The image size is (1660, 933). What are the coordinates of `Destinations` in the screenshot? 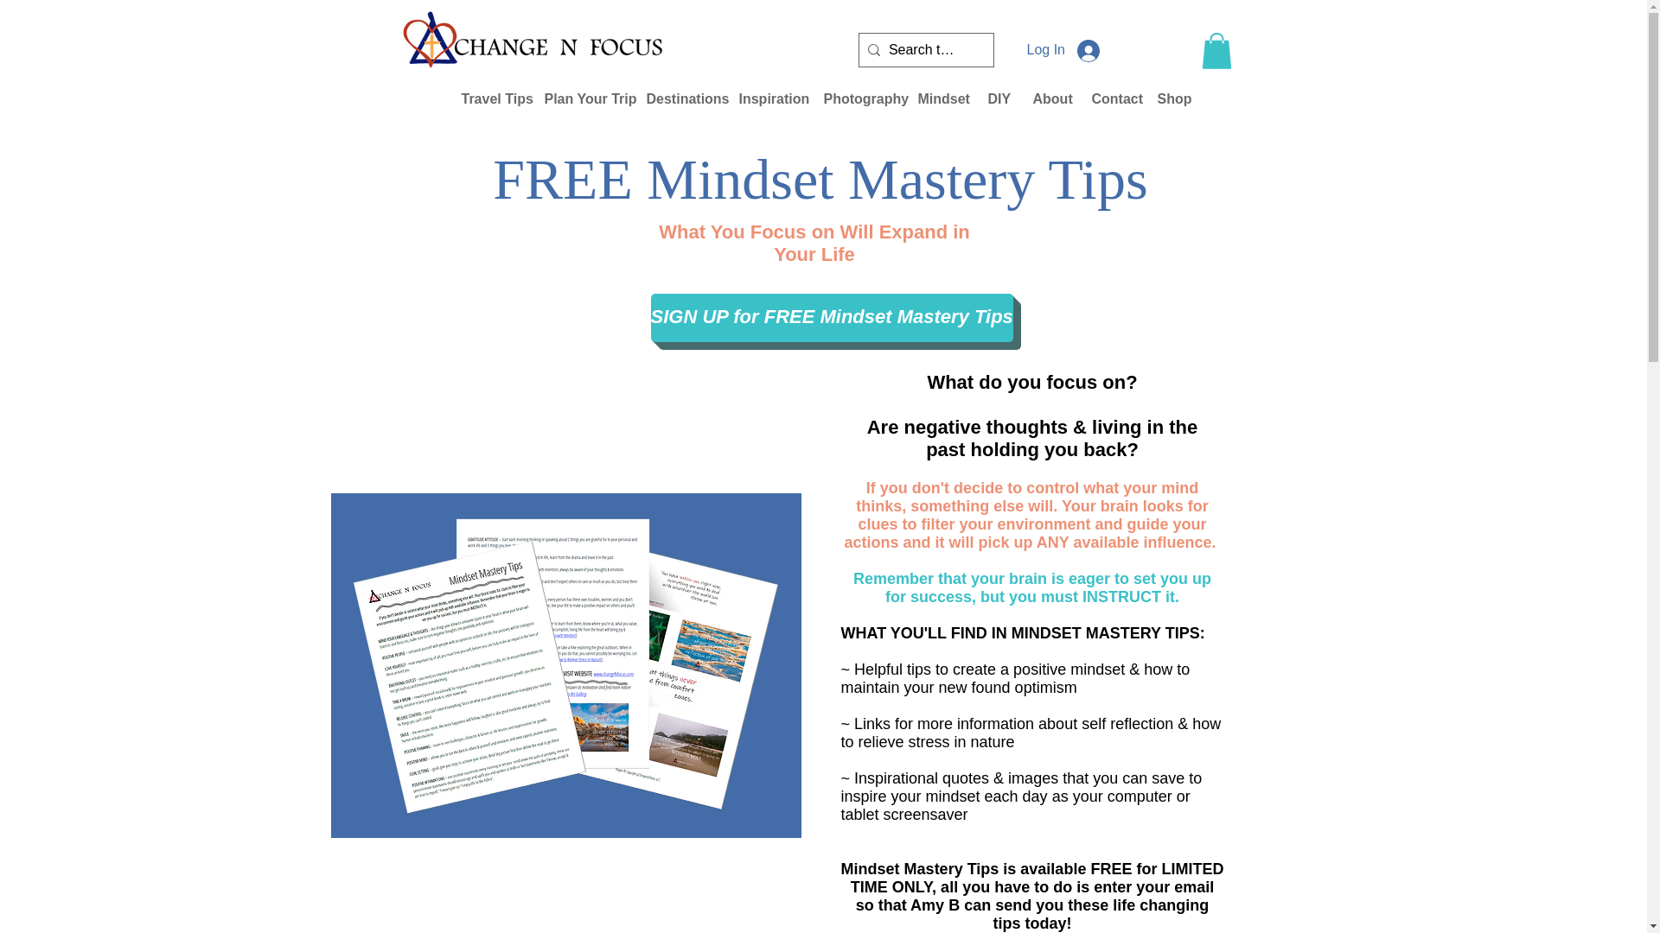 It's located at (679, 98).